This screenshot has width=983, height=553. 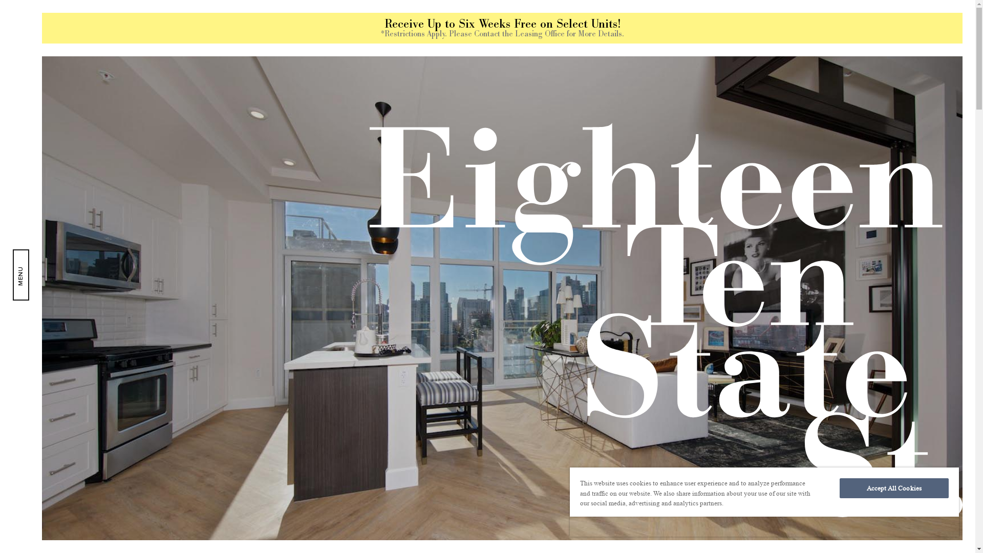 I want to click on MENU, so click(x=21, y=275).